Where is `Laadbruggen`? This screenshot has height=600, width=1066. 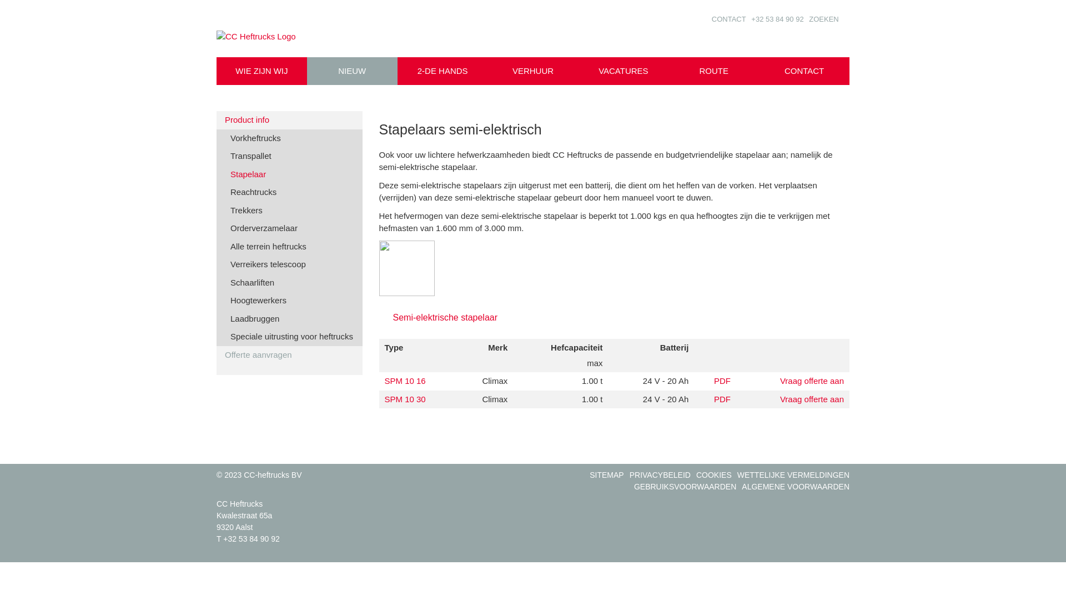
Laadbruggen is located at coordinates (292, 319).